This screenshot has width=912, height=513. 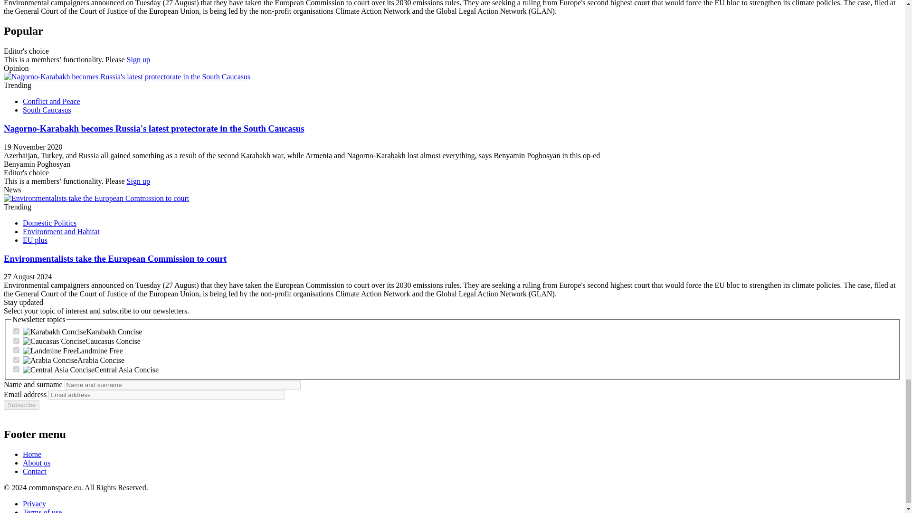 I want to click on cc, so click(x=16, y=340).